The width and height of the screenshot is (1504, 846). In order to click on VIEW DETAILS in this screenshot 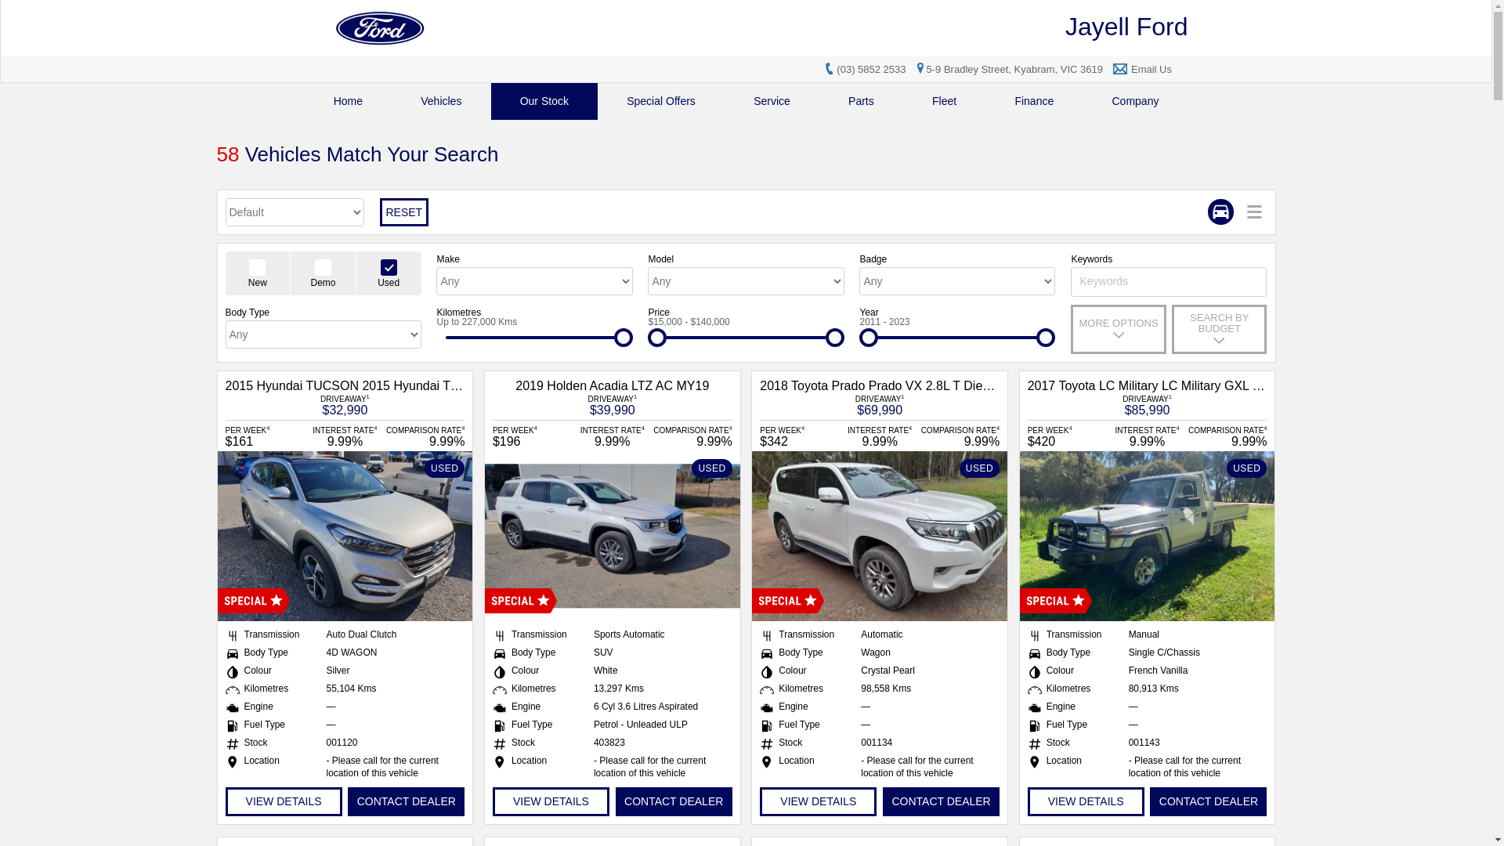, I will do `click(818, 802)`.